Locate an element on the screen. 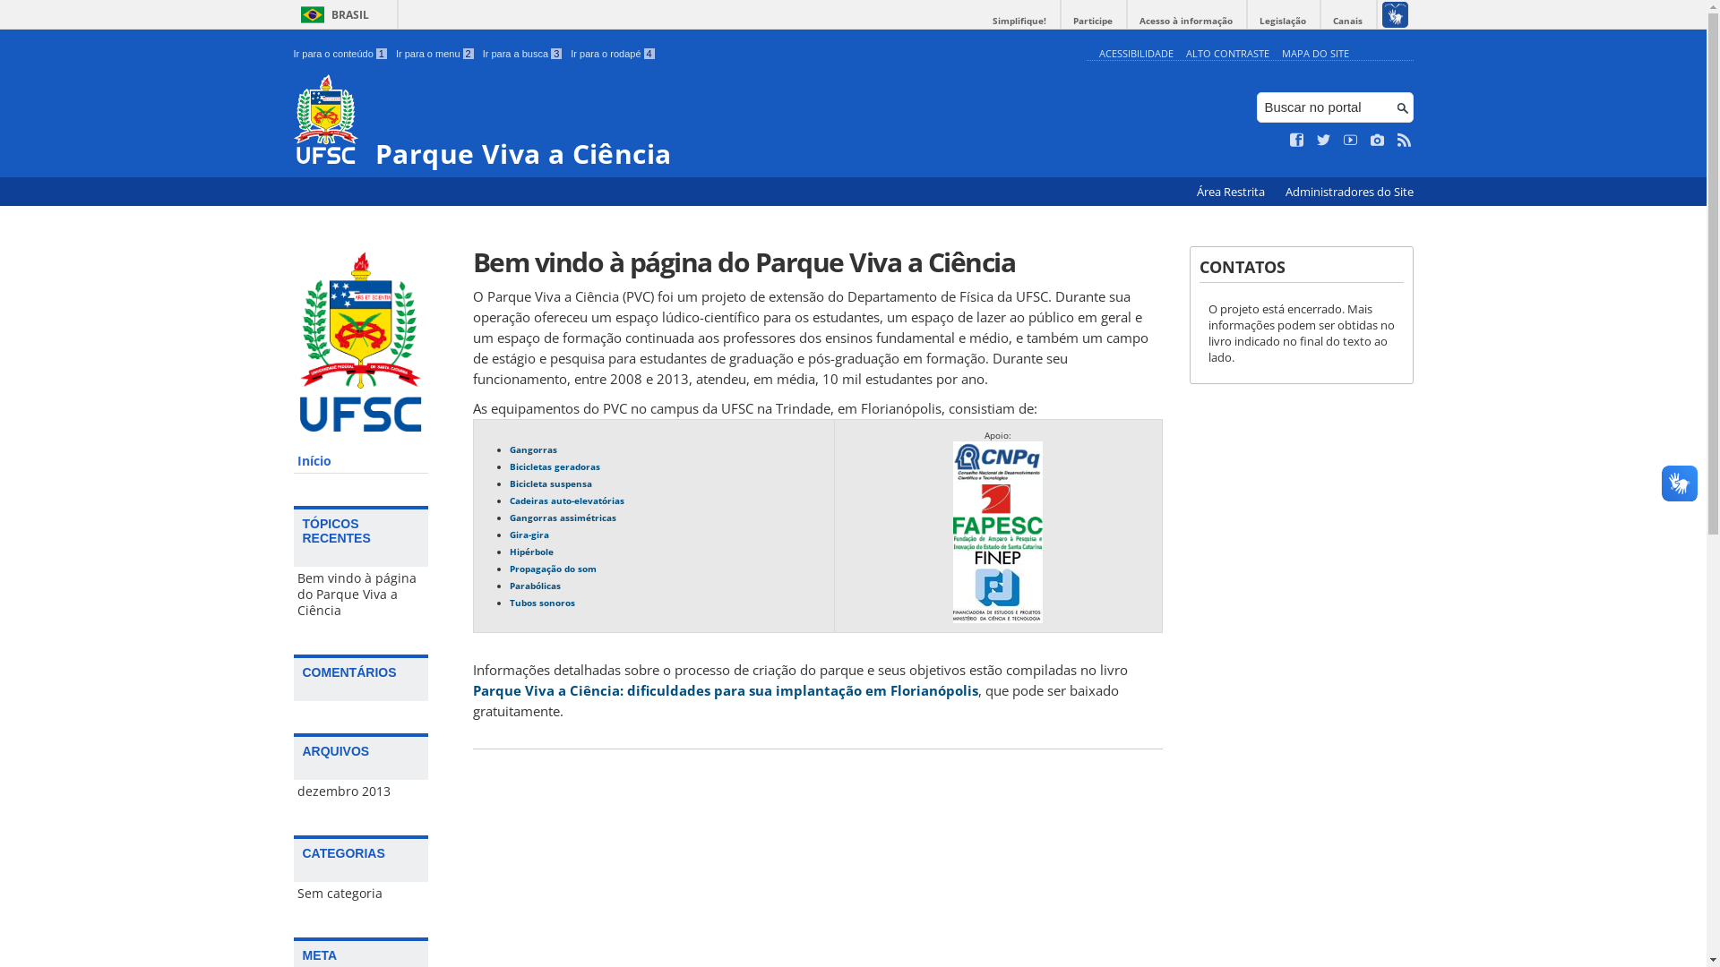 The height and width of the screenshot is (967, 1720). Bicicleta suspensa is located at coordinates (550, 483).